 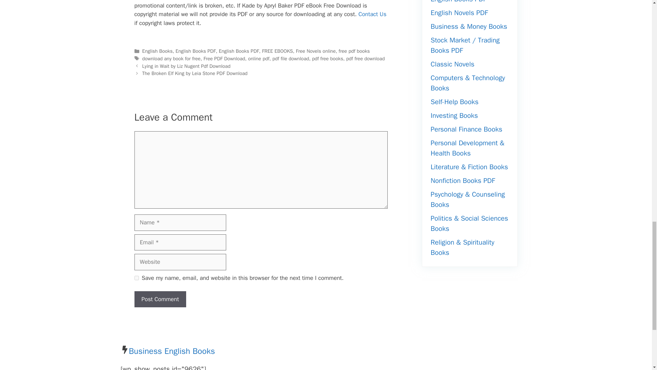 I want to click on English Books PDF, so click(x=196, y=51).